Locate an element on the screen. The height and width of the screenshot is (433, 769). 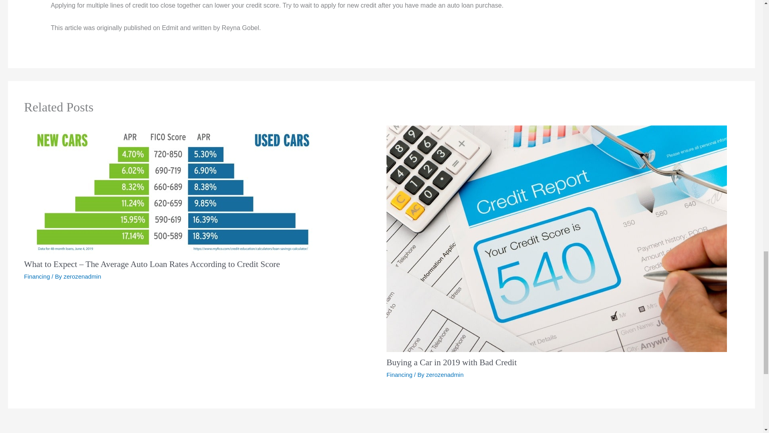
Financing is located at coordinates (37, 276).